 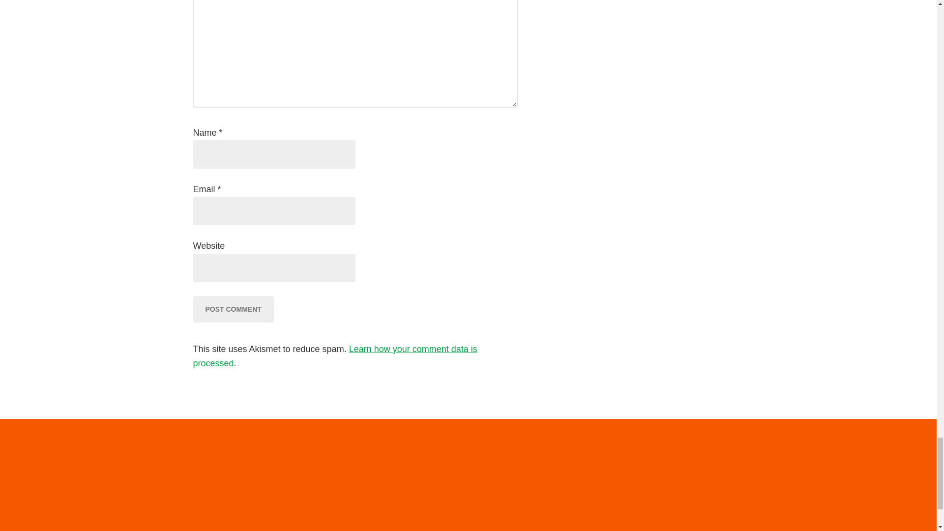 I want to click on Learn how your comment data is processed, so click(x=334, y=356).